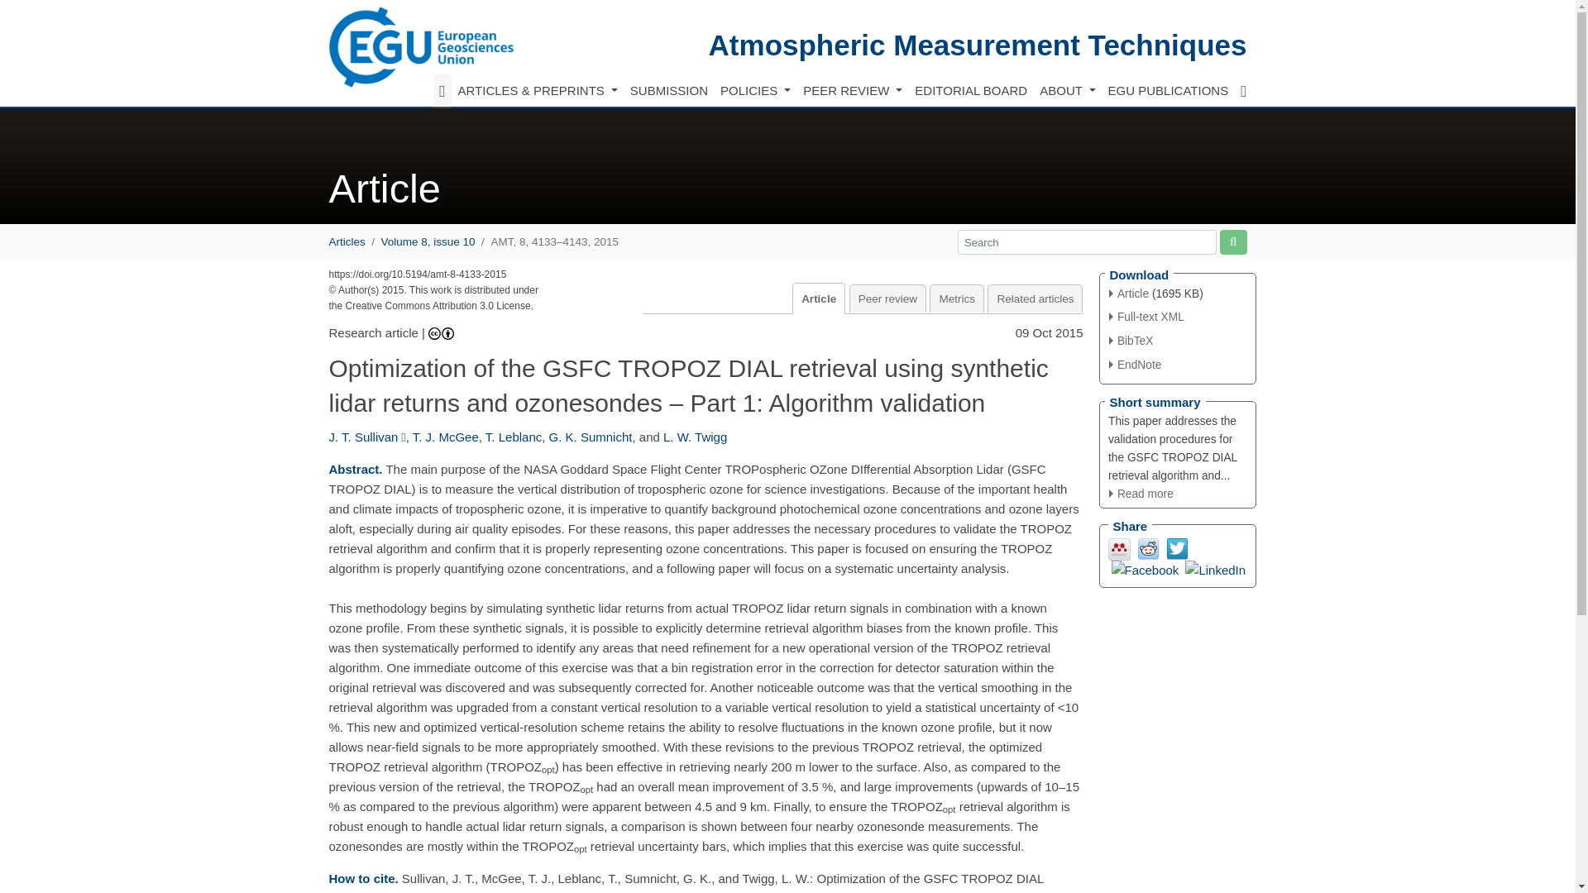 The width and height of the screenshot is (1588, 893). I want to click on XML Version, so click(1146, 316).